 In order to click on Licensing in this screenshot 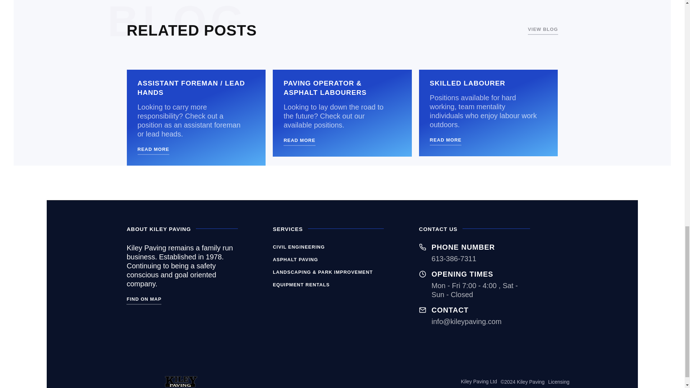, I will do `click(558, 382)`.